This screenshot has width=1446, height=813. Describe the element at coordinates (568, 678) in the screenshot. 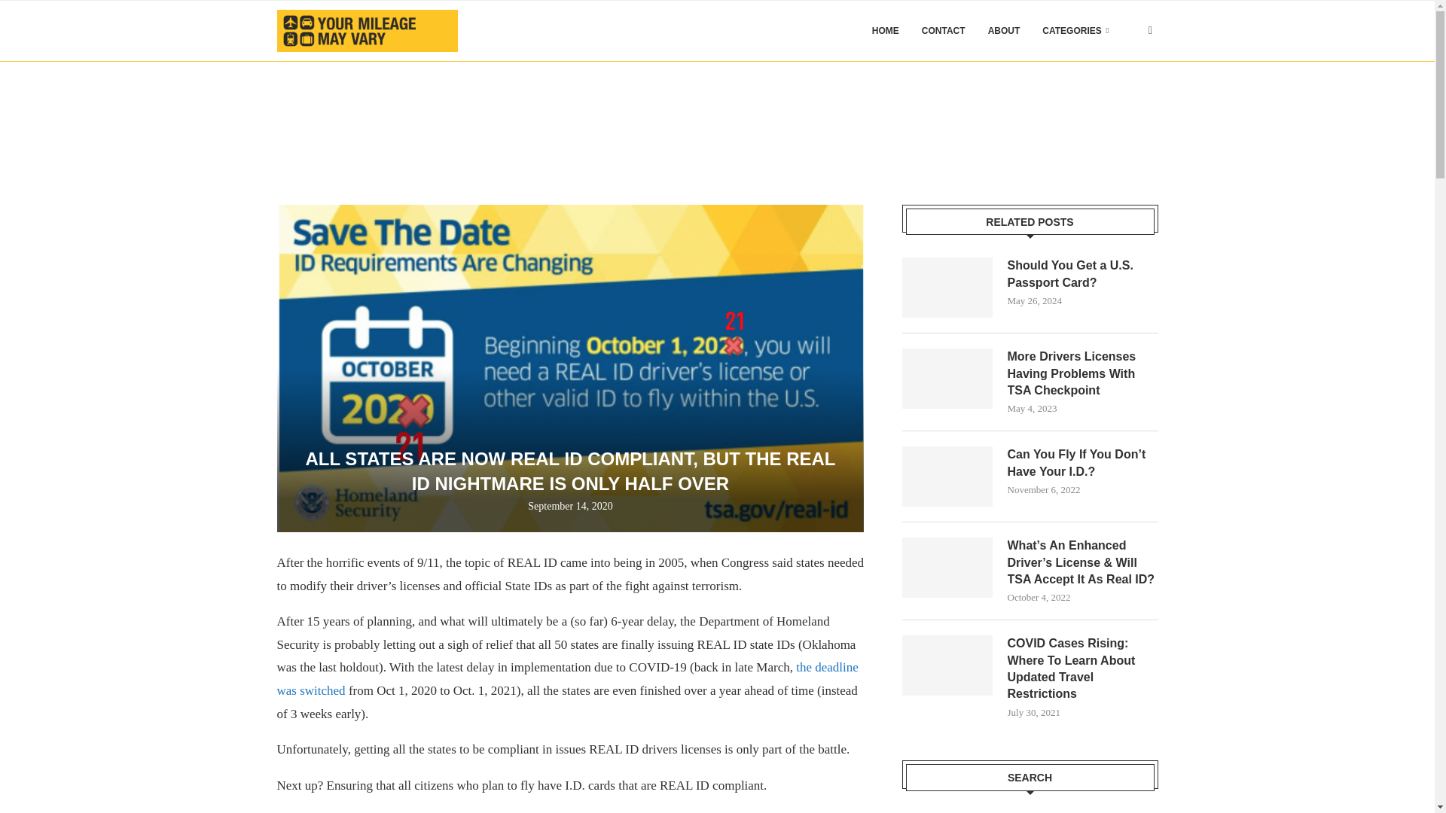

I see `the deadline was switched` at that location.